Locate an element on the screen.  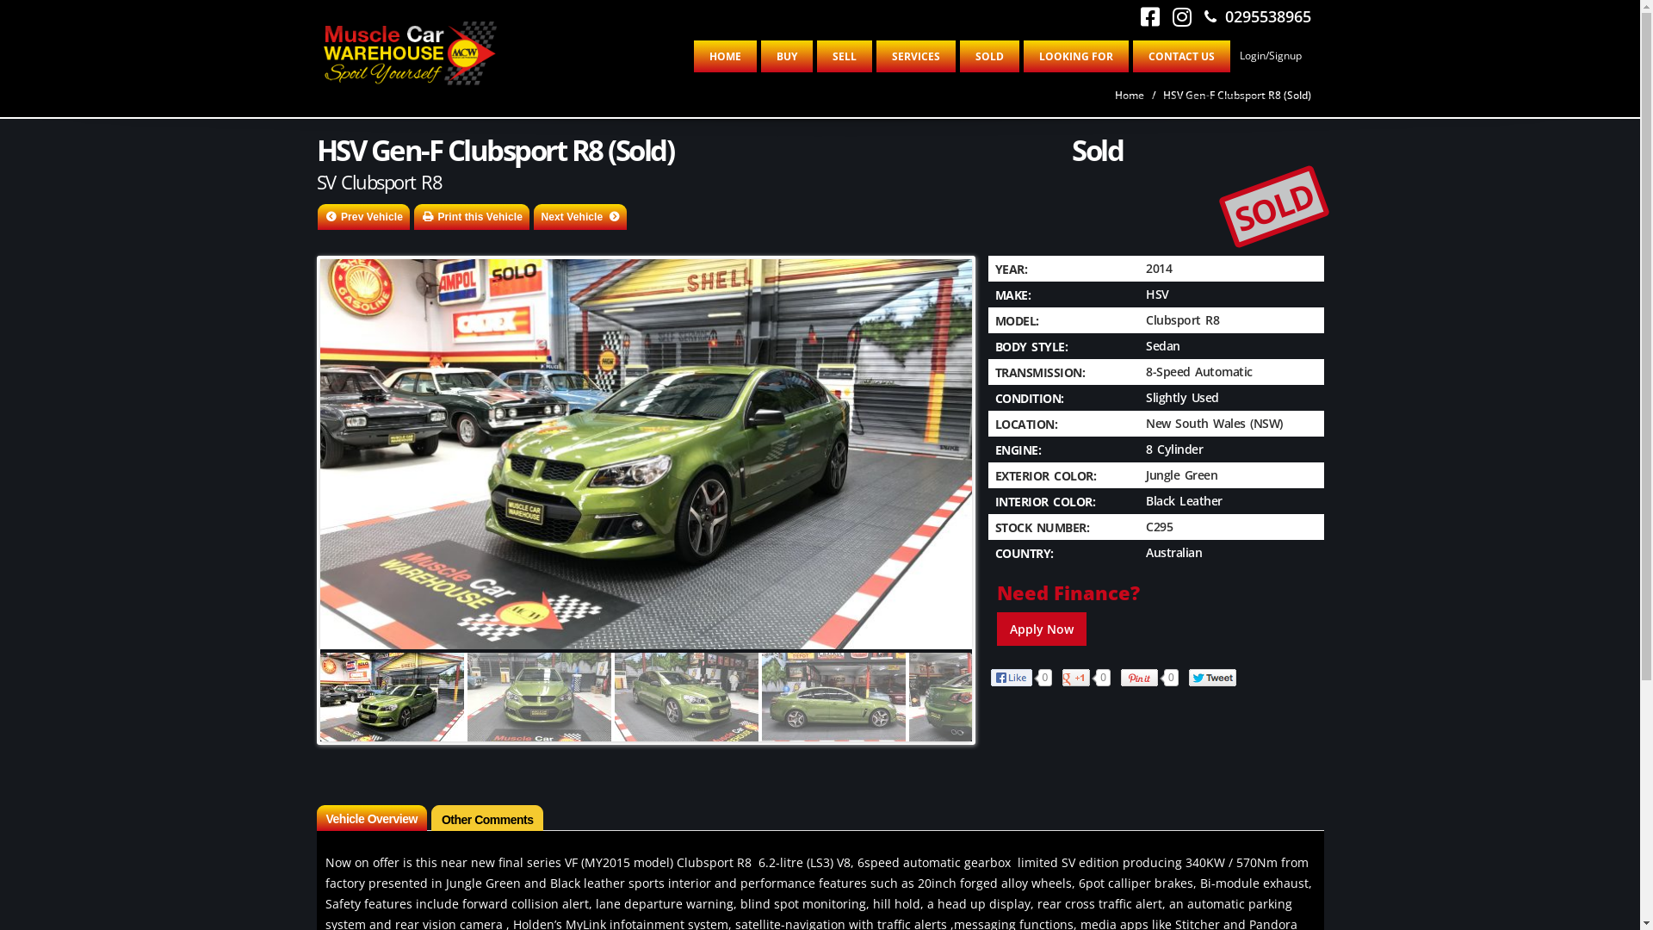
Login/Signup is located at coordinates (1270, 56).